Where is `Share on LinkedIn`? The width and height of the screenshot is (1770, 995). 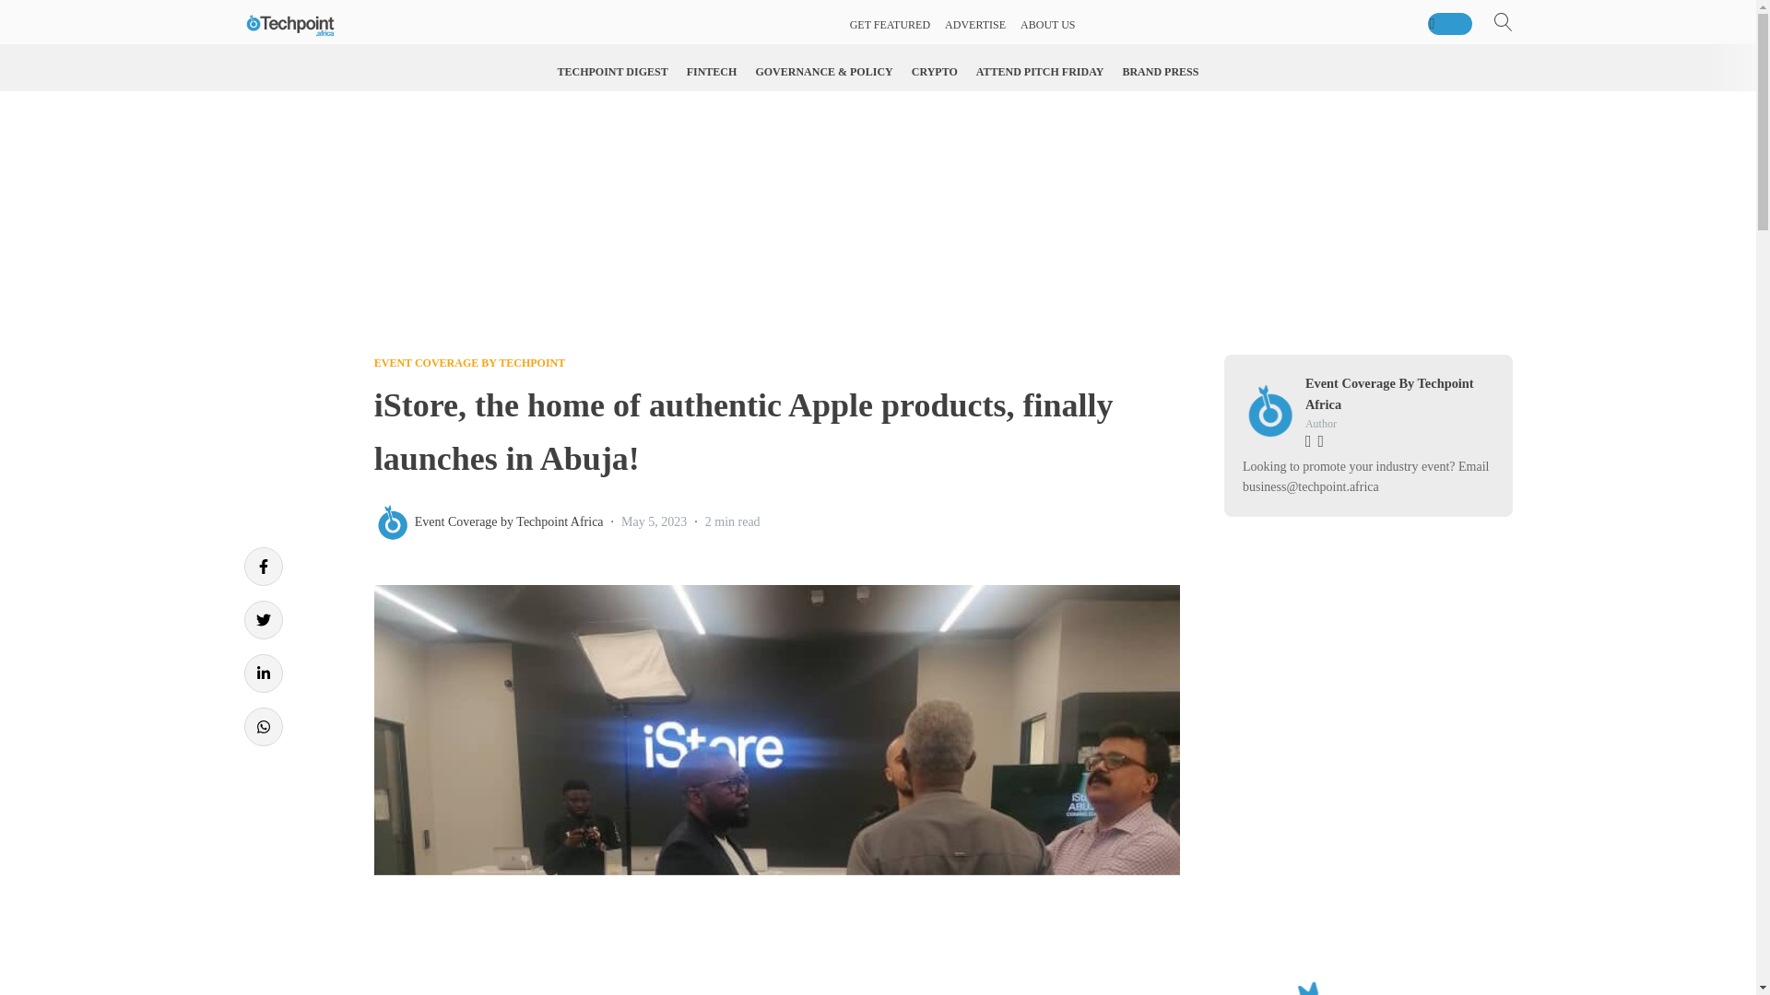 Share on LinkedIn is located at coordinates (262, 673).